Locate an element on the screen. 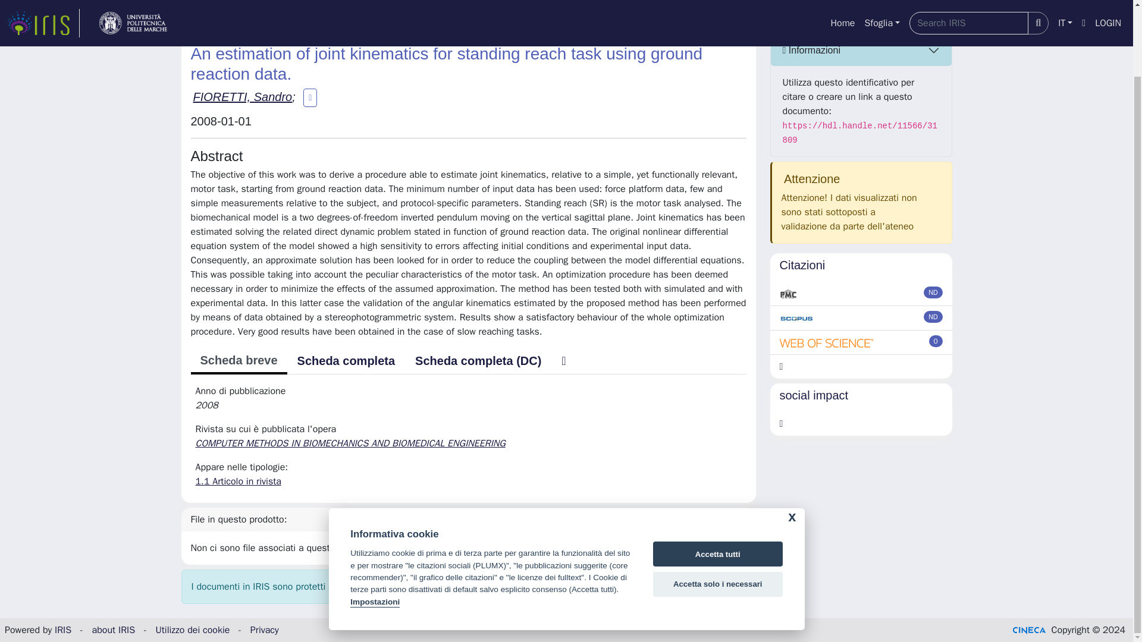  Scheda completa is located at coordinates (346, 360).